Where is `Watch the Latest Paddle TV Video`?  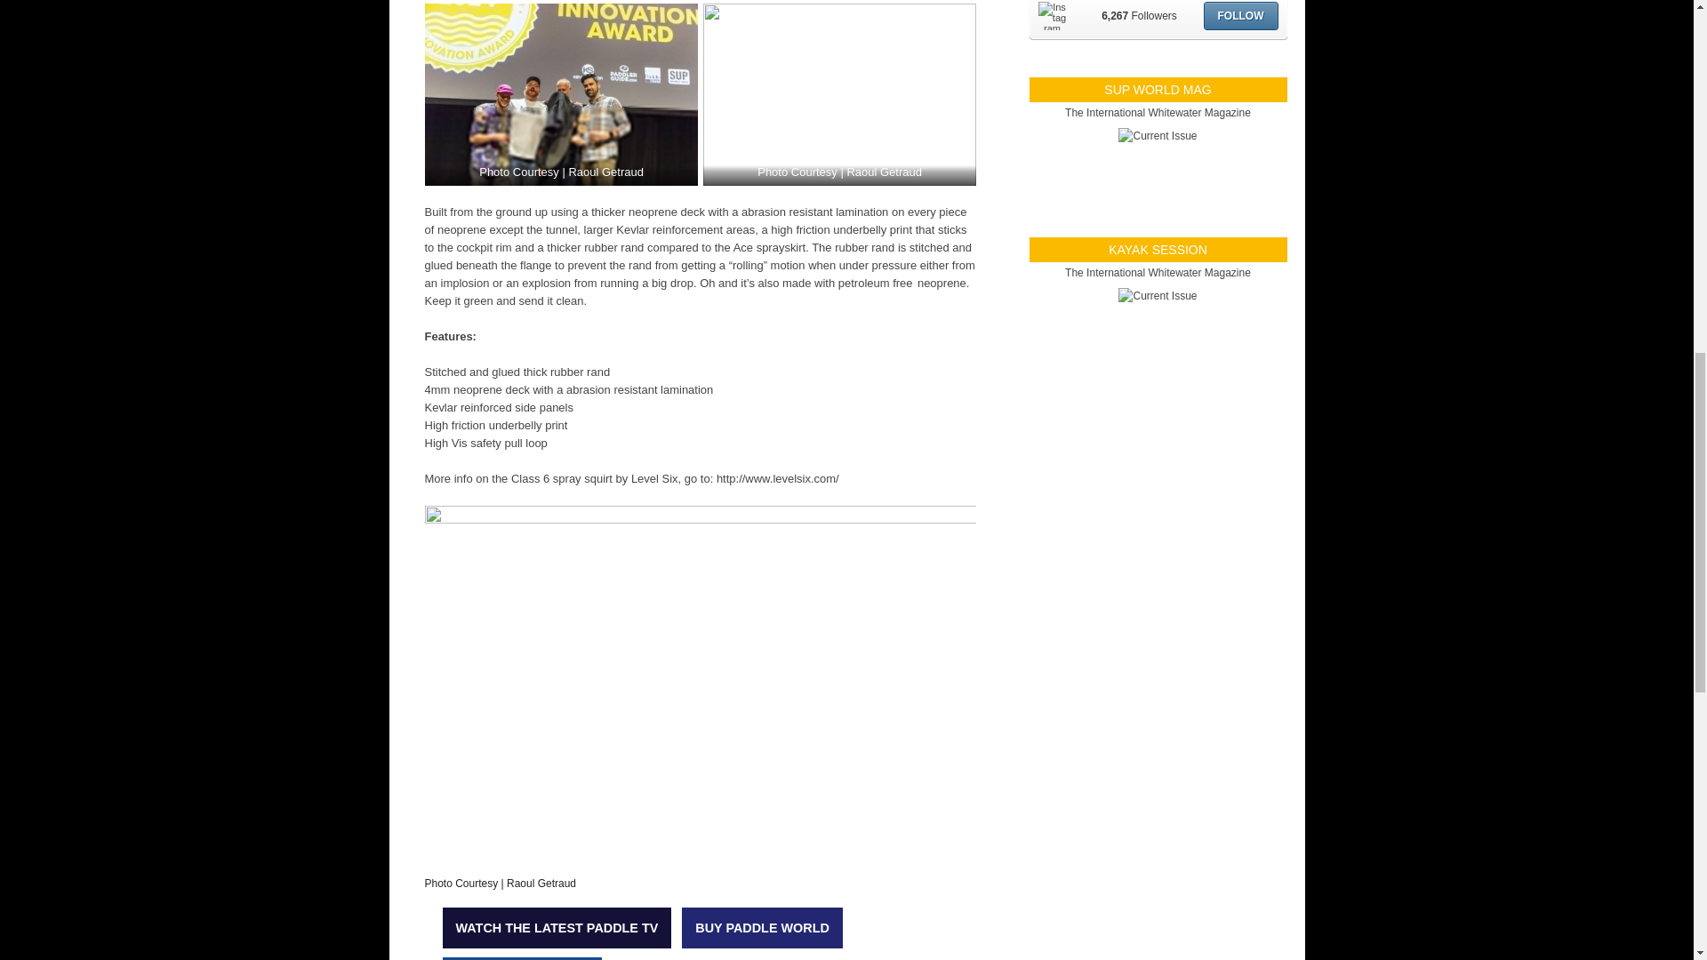
Watch the Latest Paddle TV Video is located at coordinates (557, 928).